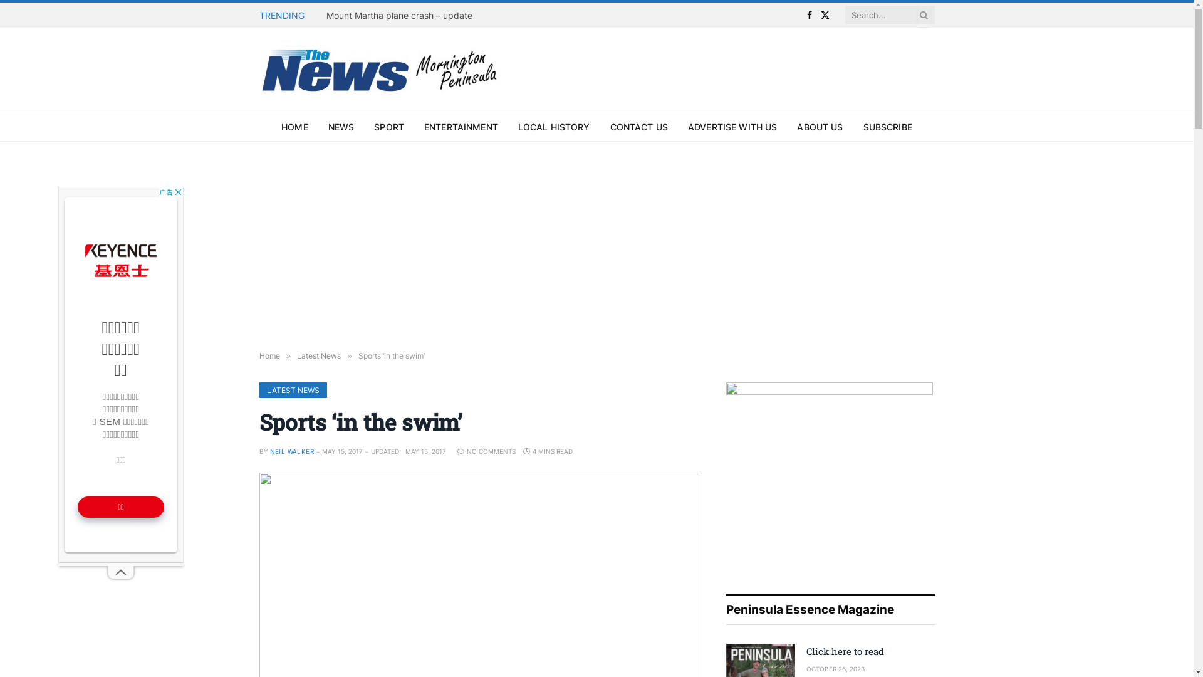  What do you see at coordinates (294, 127) in the screenshot?
I see `HOME` at bounding box center [294, 127].